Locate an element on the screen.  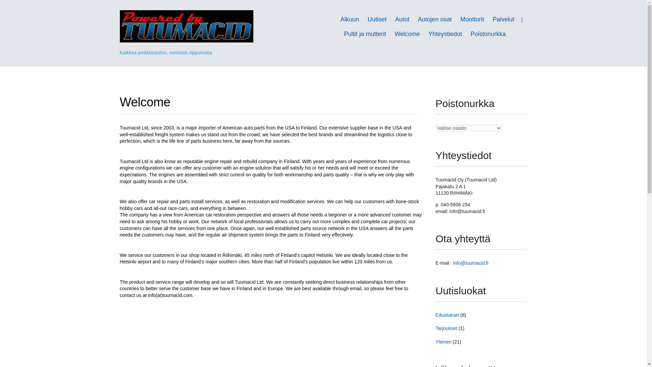
Poistonurkka is located at coordinates (488, 34).